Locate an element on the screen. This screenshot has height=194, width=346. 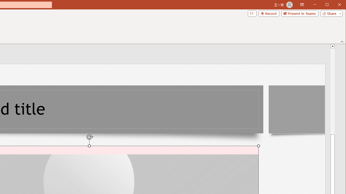
Page up is located at coordinates (332, 91).